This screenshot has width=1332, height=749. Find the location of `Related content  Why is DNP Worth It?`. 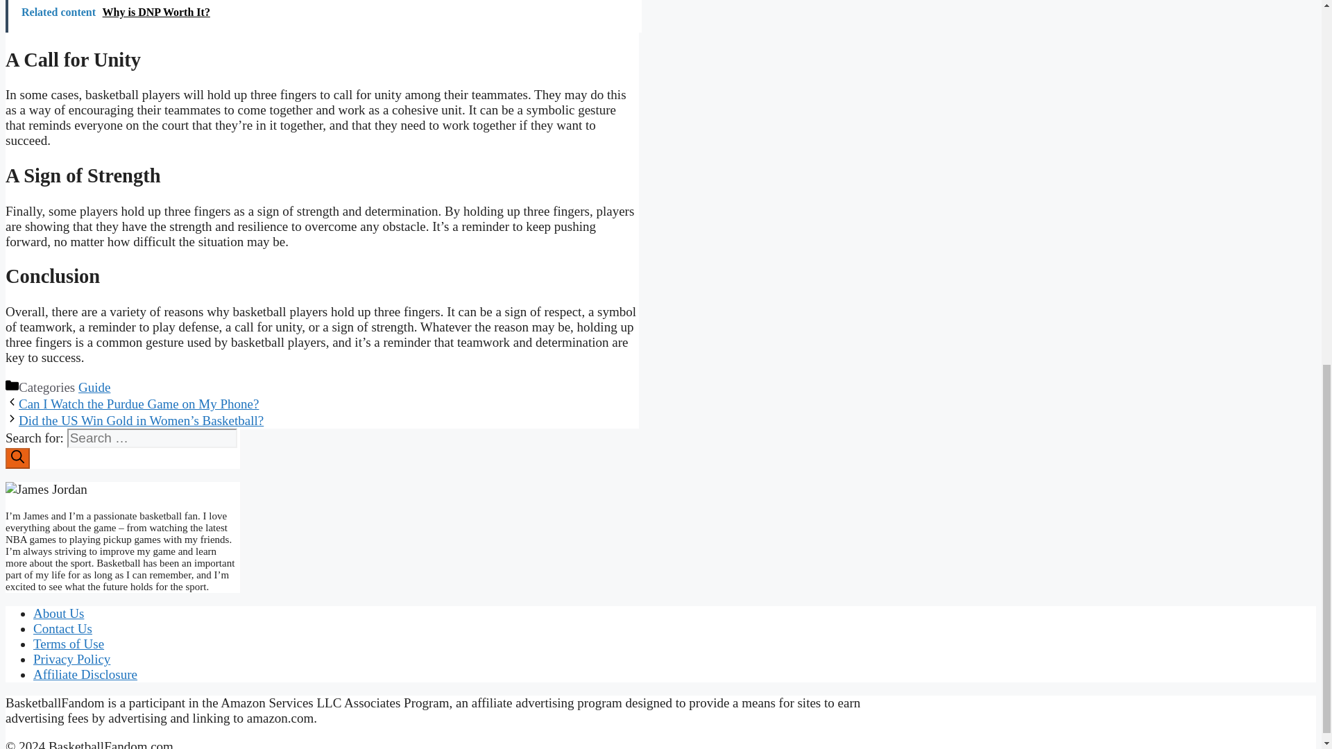

Related content  Why is DNP Worth It? is located at coordinates (323, 17).